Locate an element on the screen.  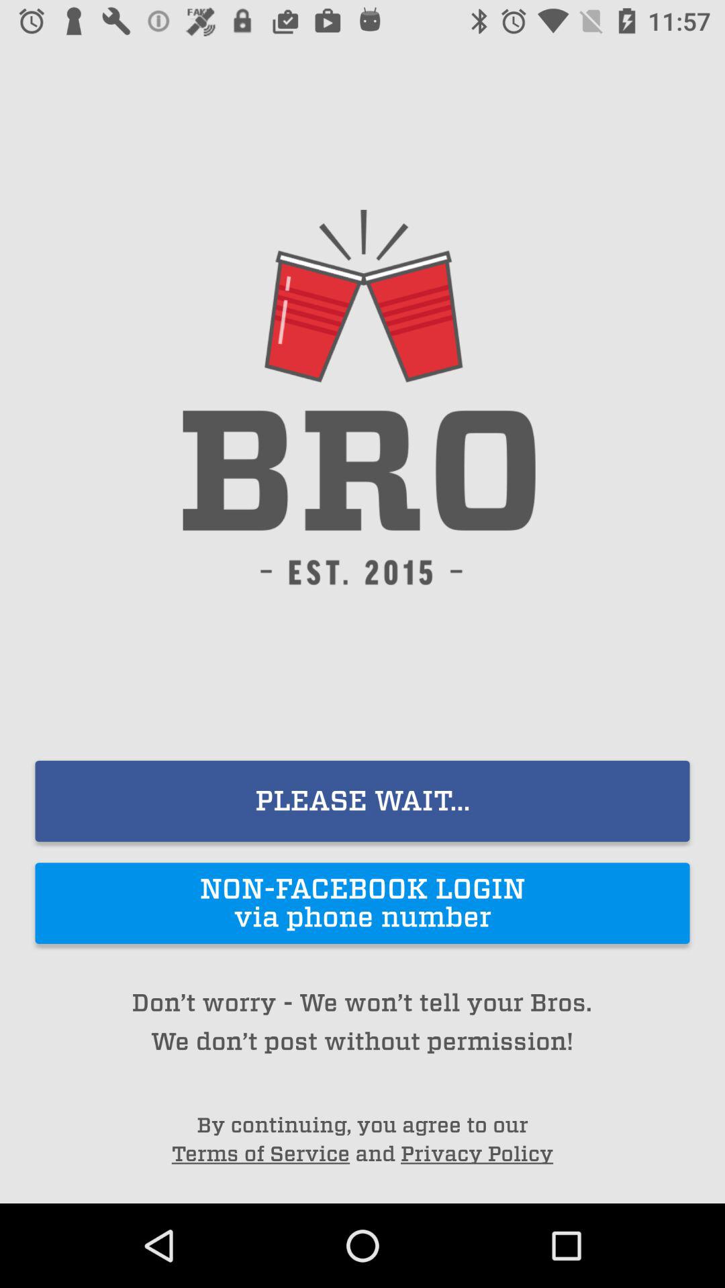
turn on the privacy policy is located at coordinates (477, 1154).